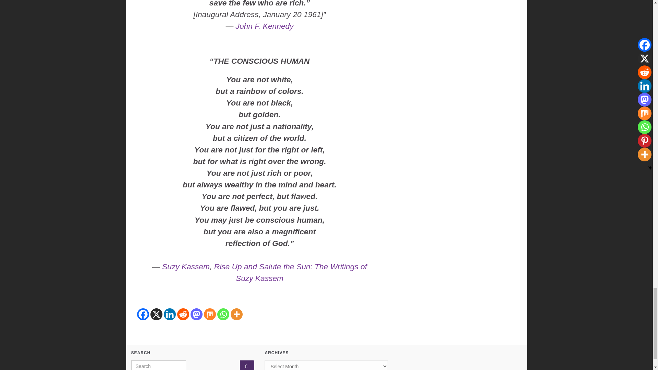  What do you see at coordinates (223, 314) in the screenshot?
I see `Whatsapp` at bounding box center [223, 314].